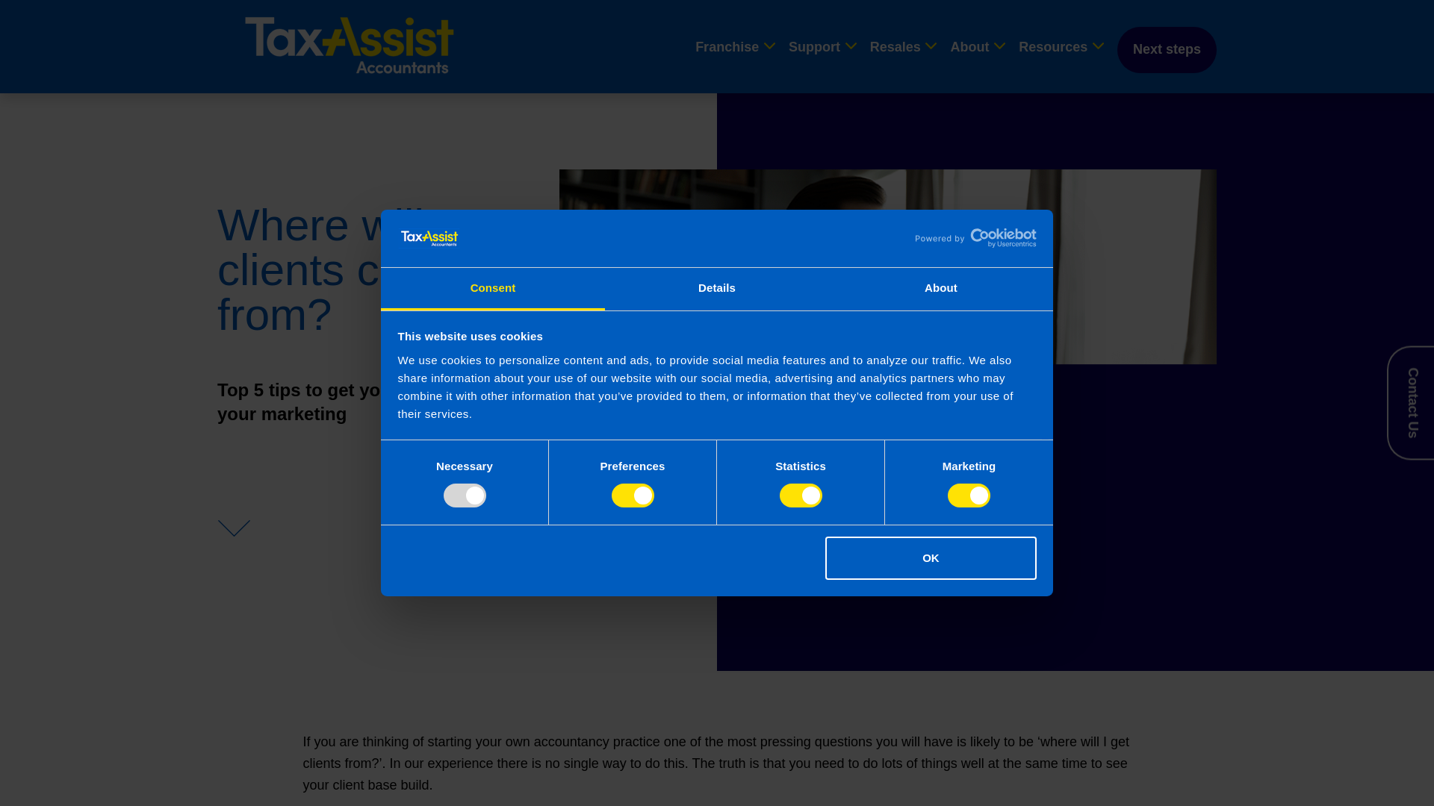 The height and width of the screenshot is (806, 1434). Describe the element at coordinates (940, 288) in the screenshot. I see `About` at that location.